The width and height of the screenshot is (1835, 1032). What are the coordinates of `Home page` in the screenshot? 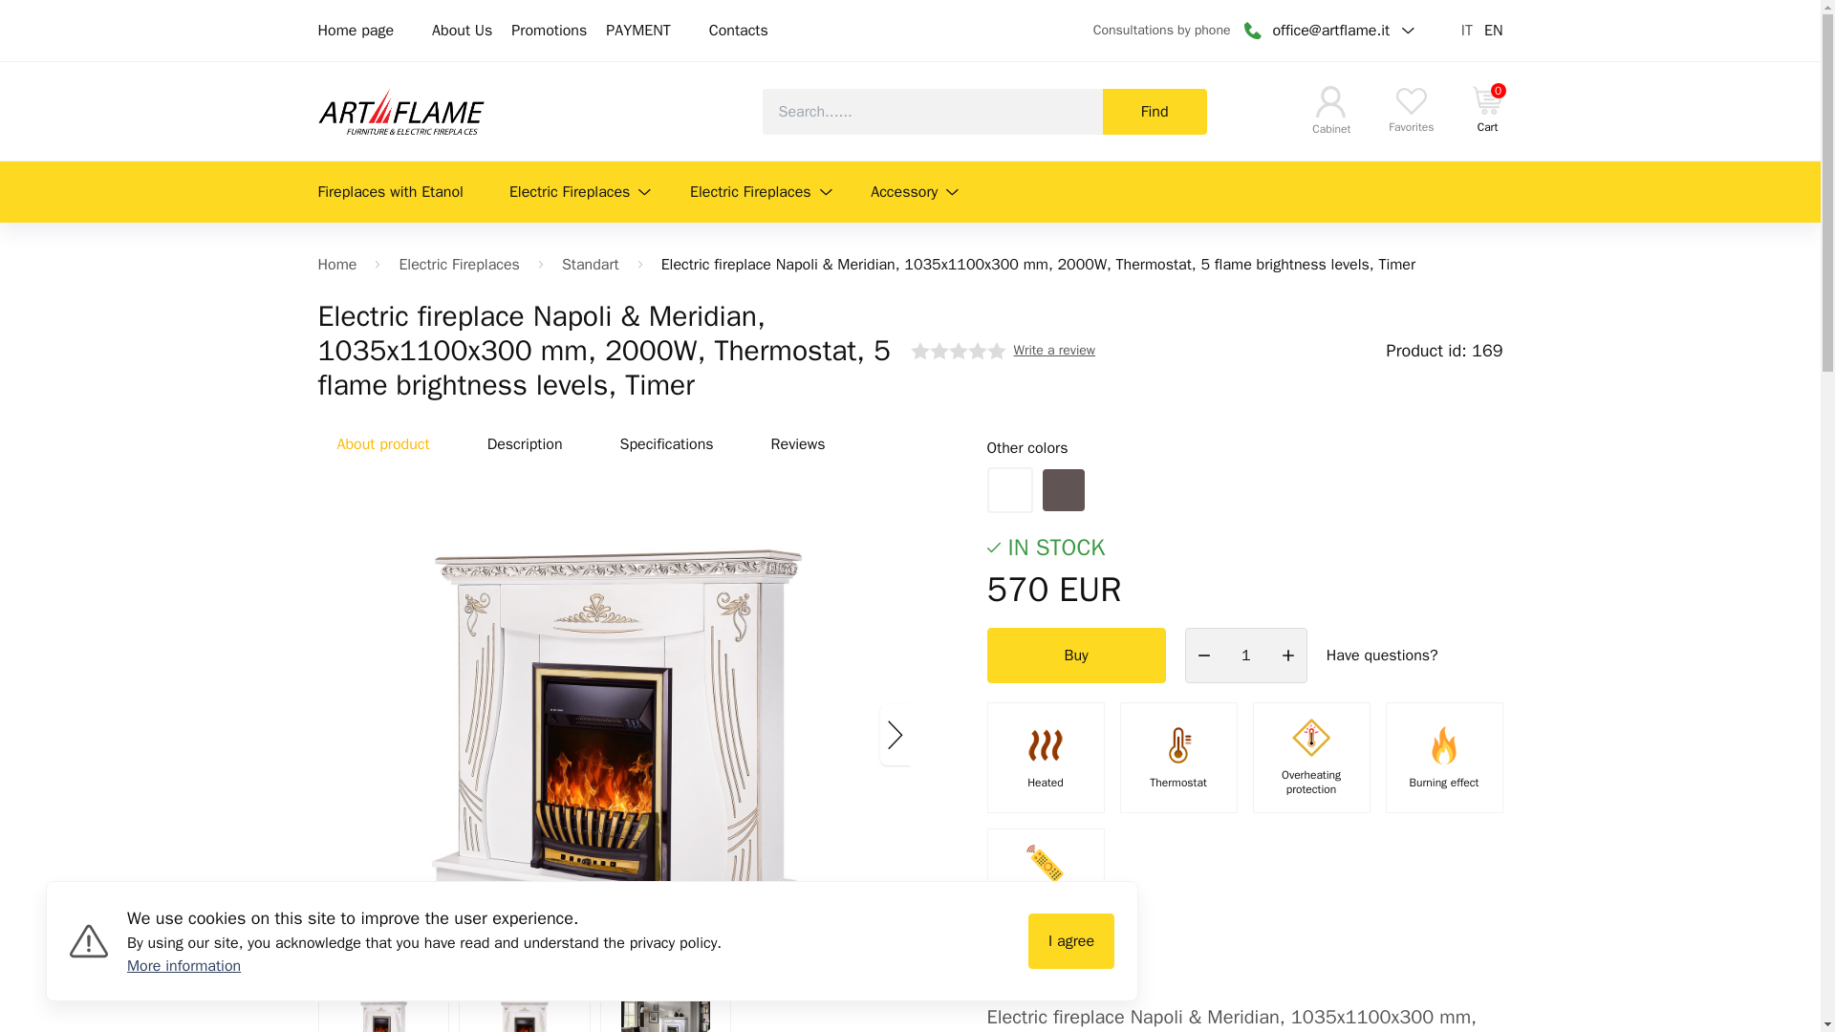 It's located at (356, 31).